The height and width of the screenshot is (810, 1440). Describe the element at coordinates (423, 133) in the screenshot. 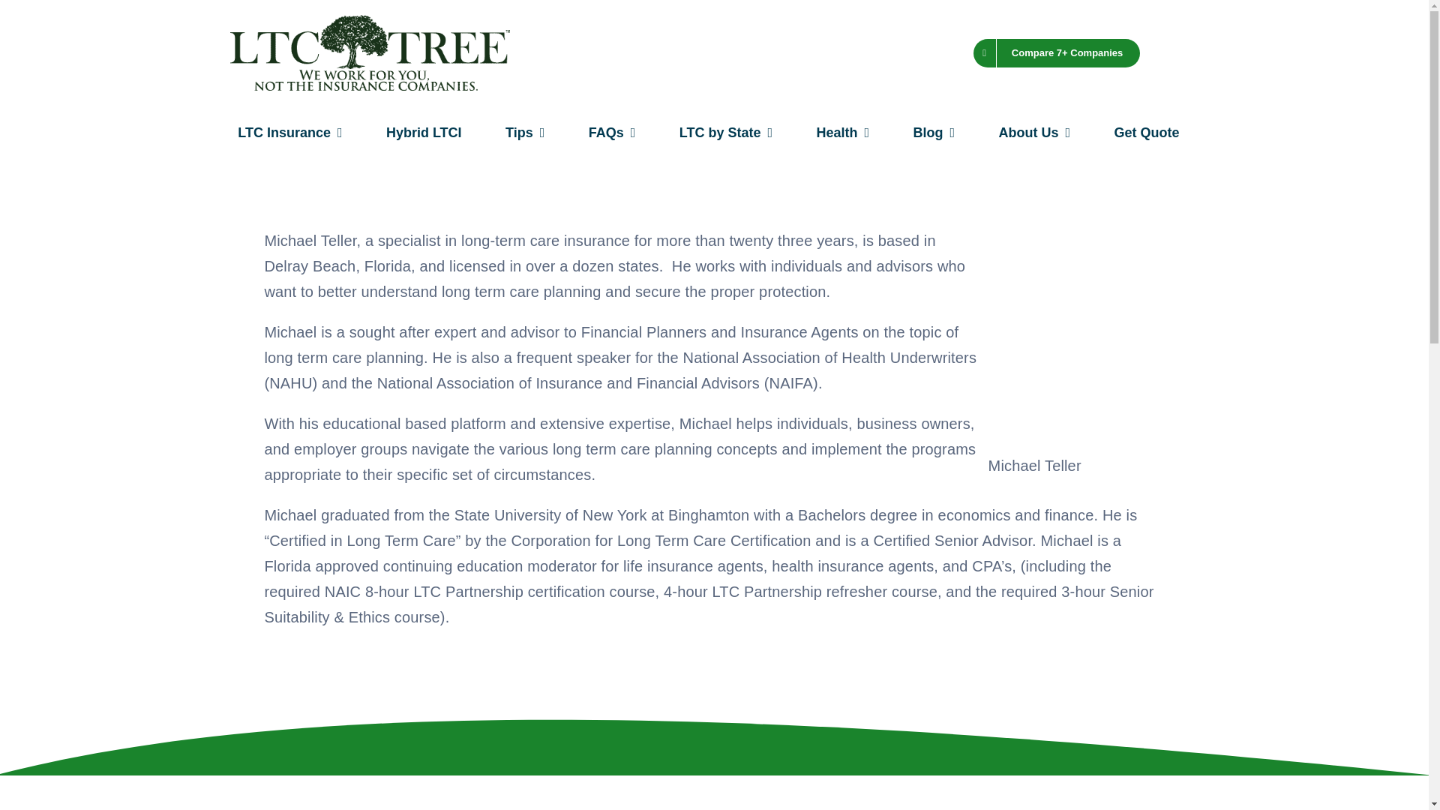

I see `Hybrid LTCI` at that location.